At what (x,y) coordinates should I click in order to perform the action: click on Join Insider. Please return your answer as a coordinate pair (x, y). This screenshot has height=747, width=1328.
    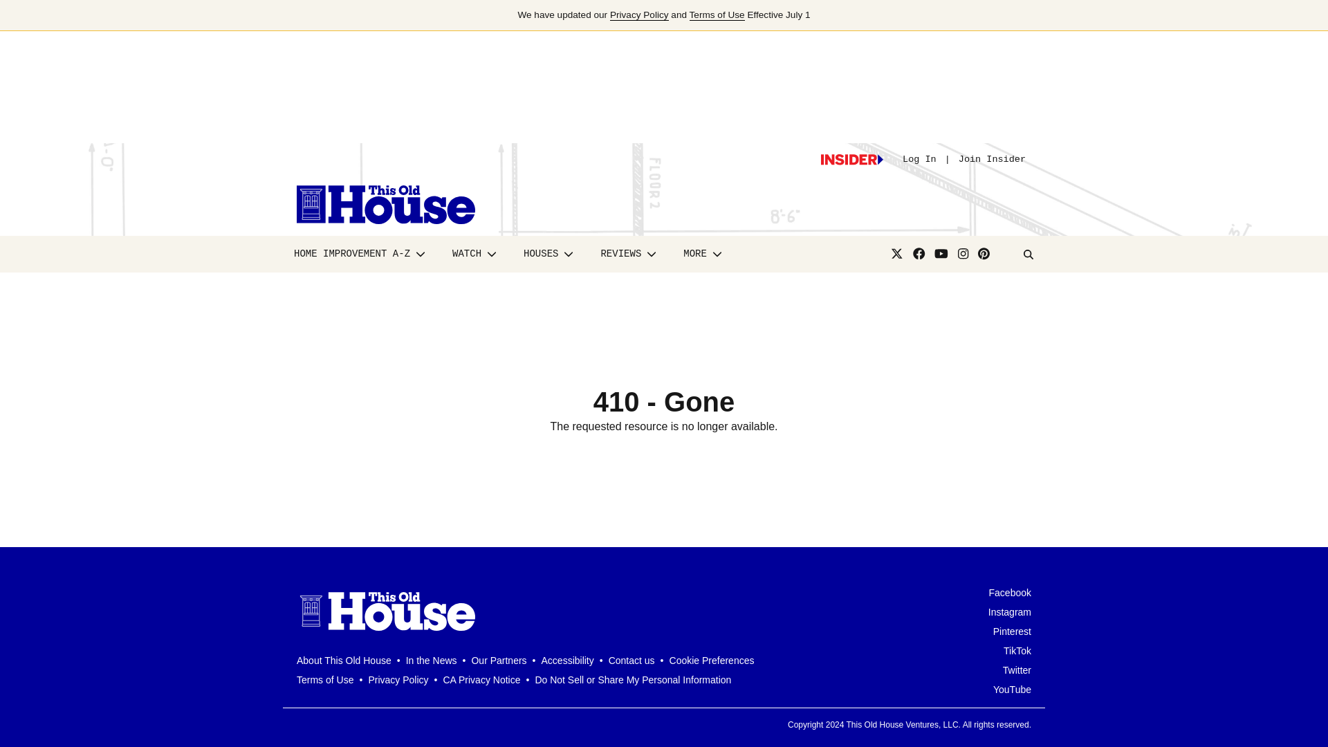
    Looking at the image, I should click on (992, 159).